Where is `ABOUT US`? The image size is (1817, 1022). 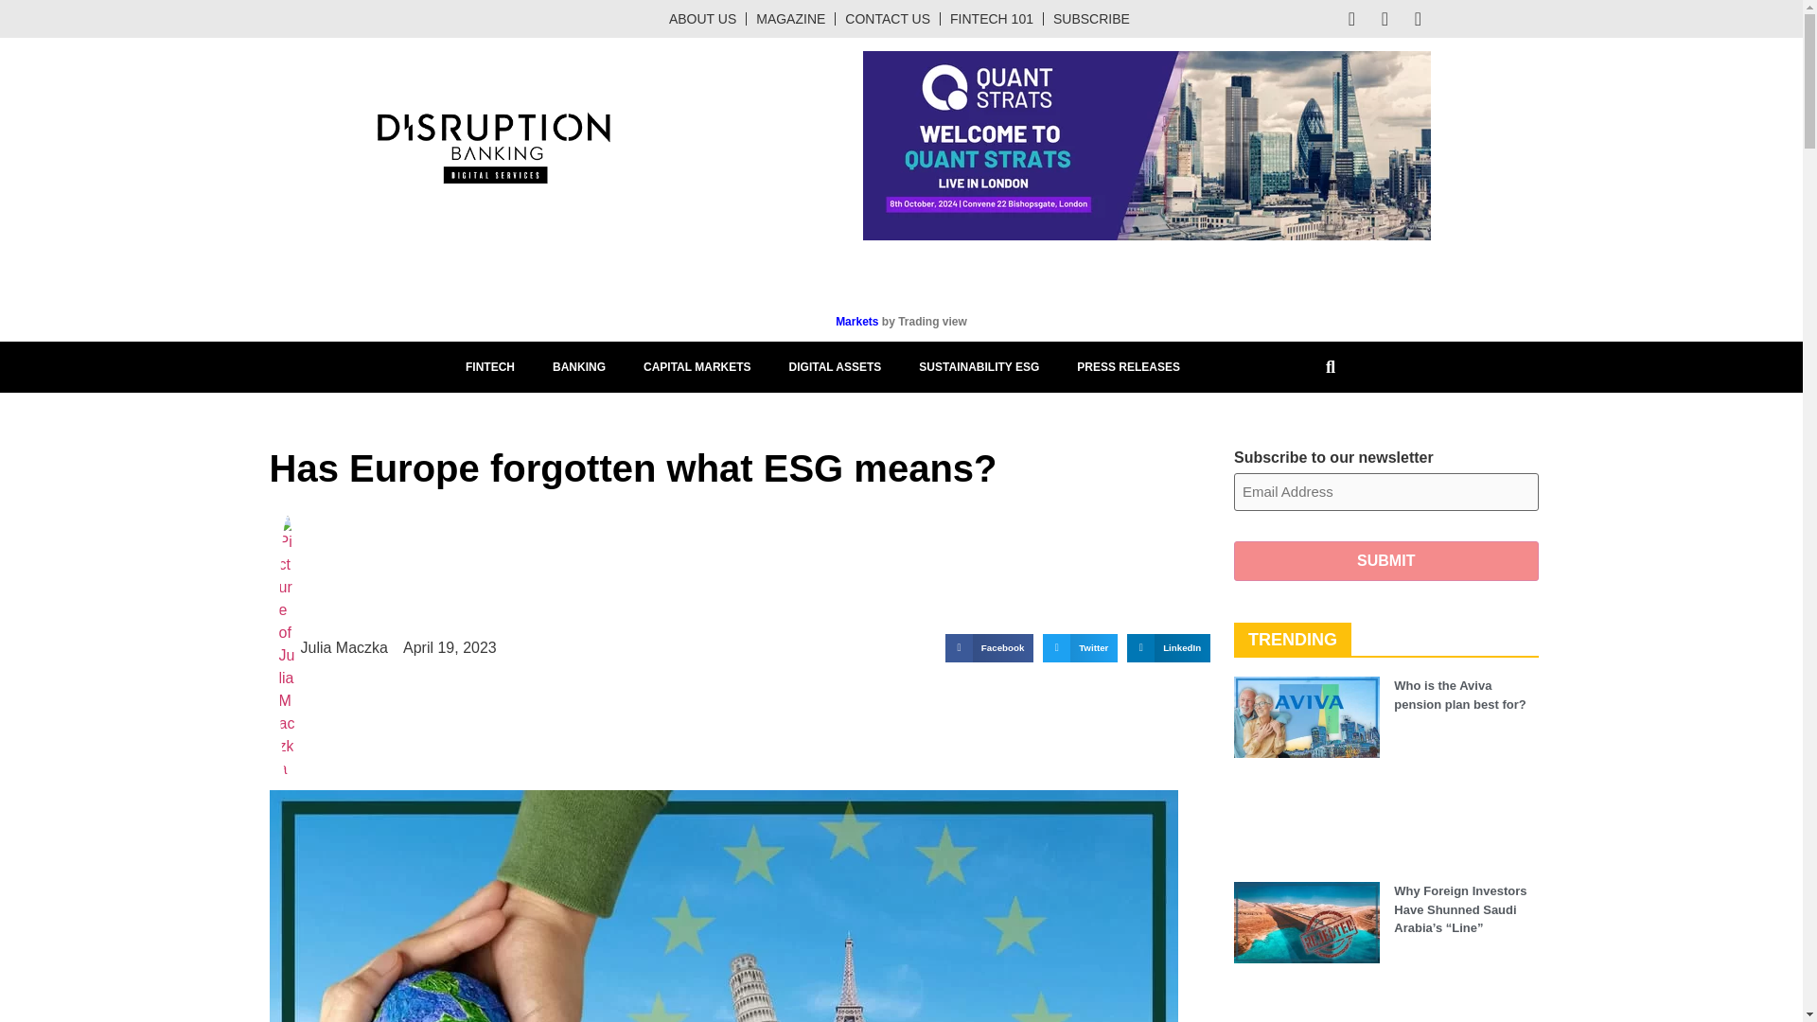
ABOUT US is located at coordinates (702, 19).